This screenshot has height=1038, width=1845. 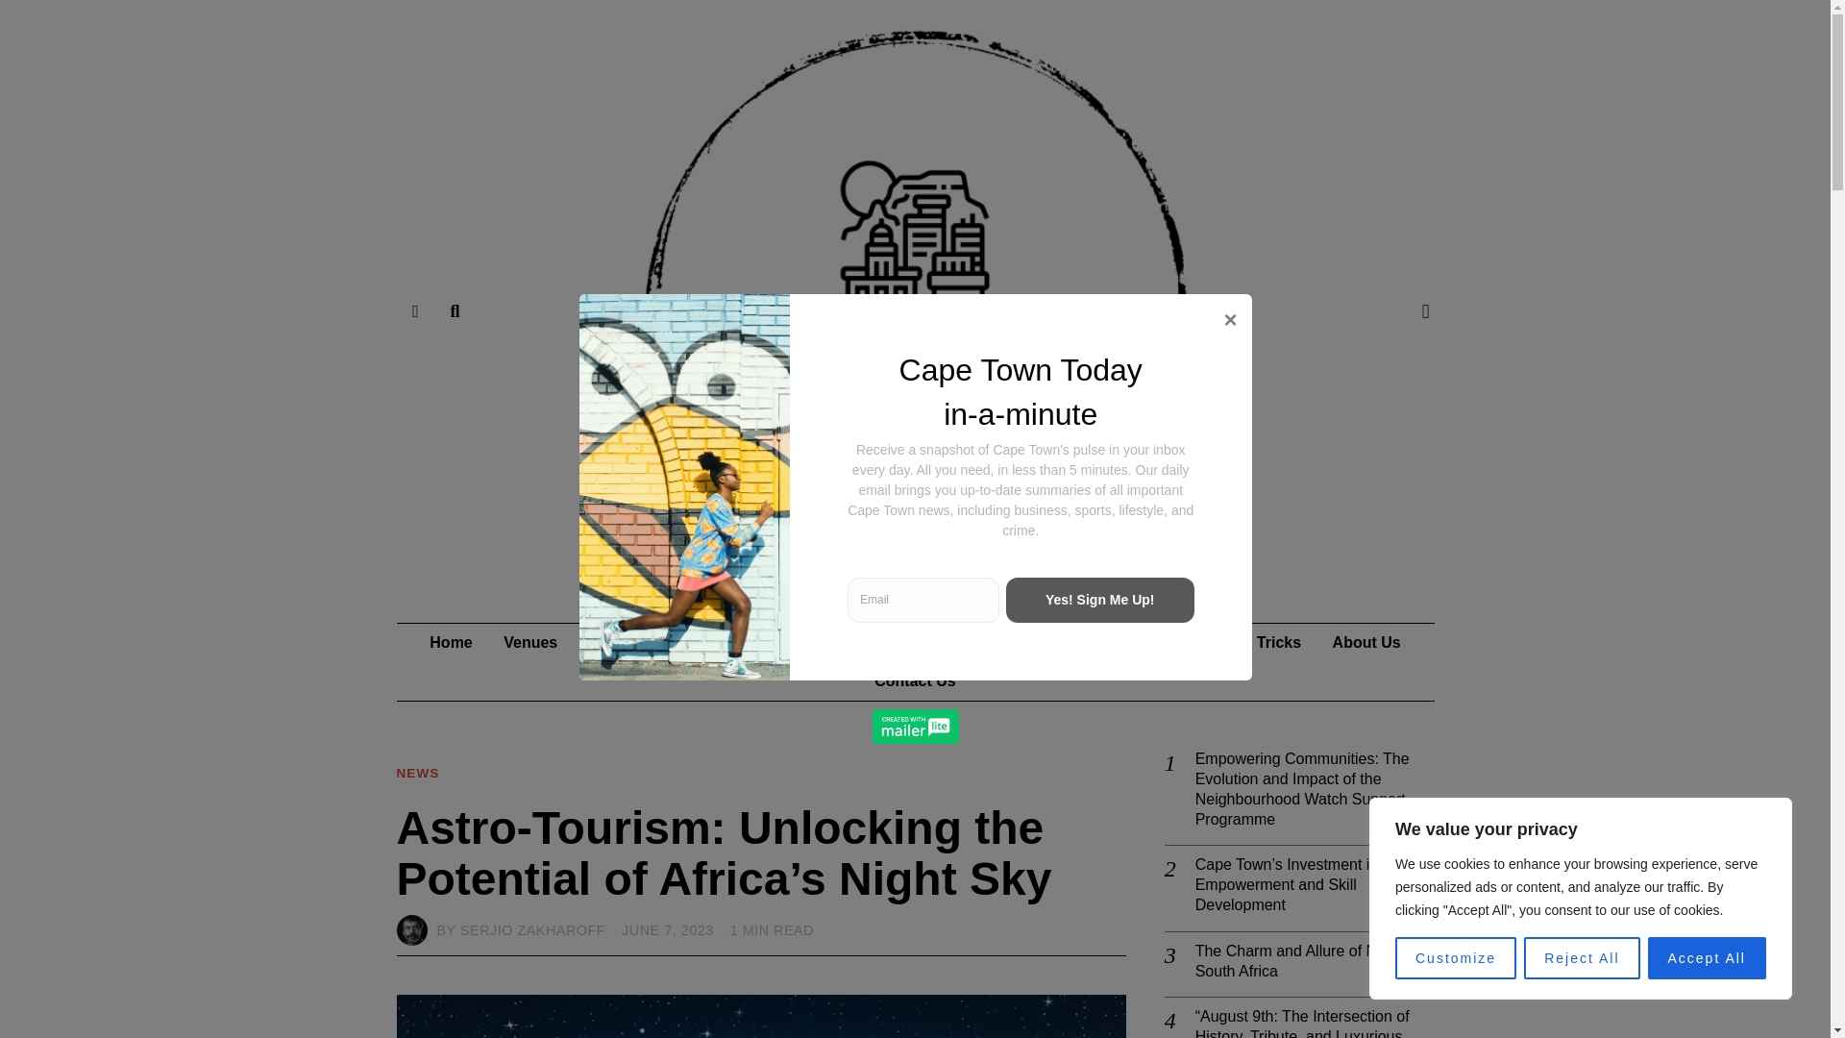 What do you see at coordinates (774, 643) in the screenshot?
I see `Business` at bounding box center [774, 643].